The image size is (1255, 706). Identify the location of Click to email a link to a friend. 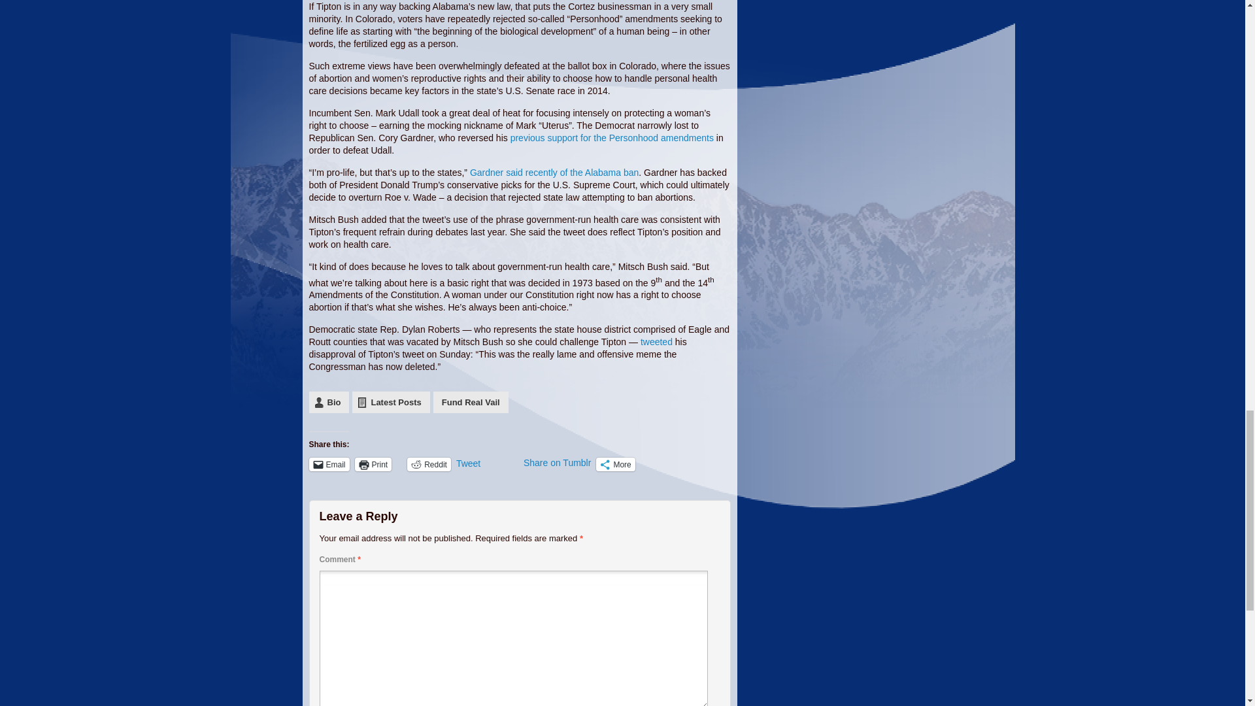
(328, 464).